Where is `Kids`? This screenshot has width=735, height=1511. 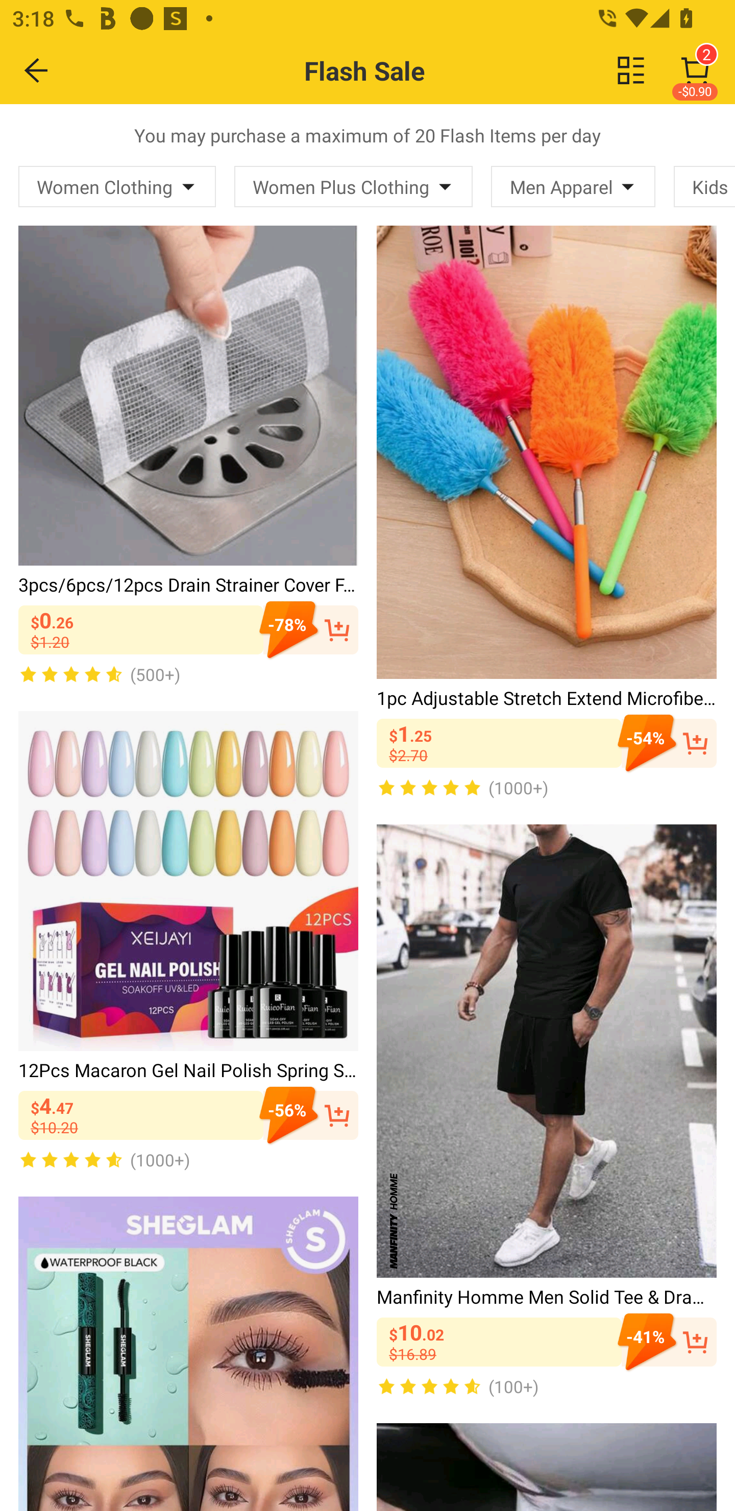 Kids is located at coordinates (704, 186).